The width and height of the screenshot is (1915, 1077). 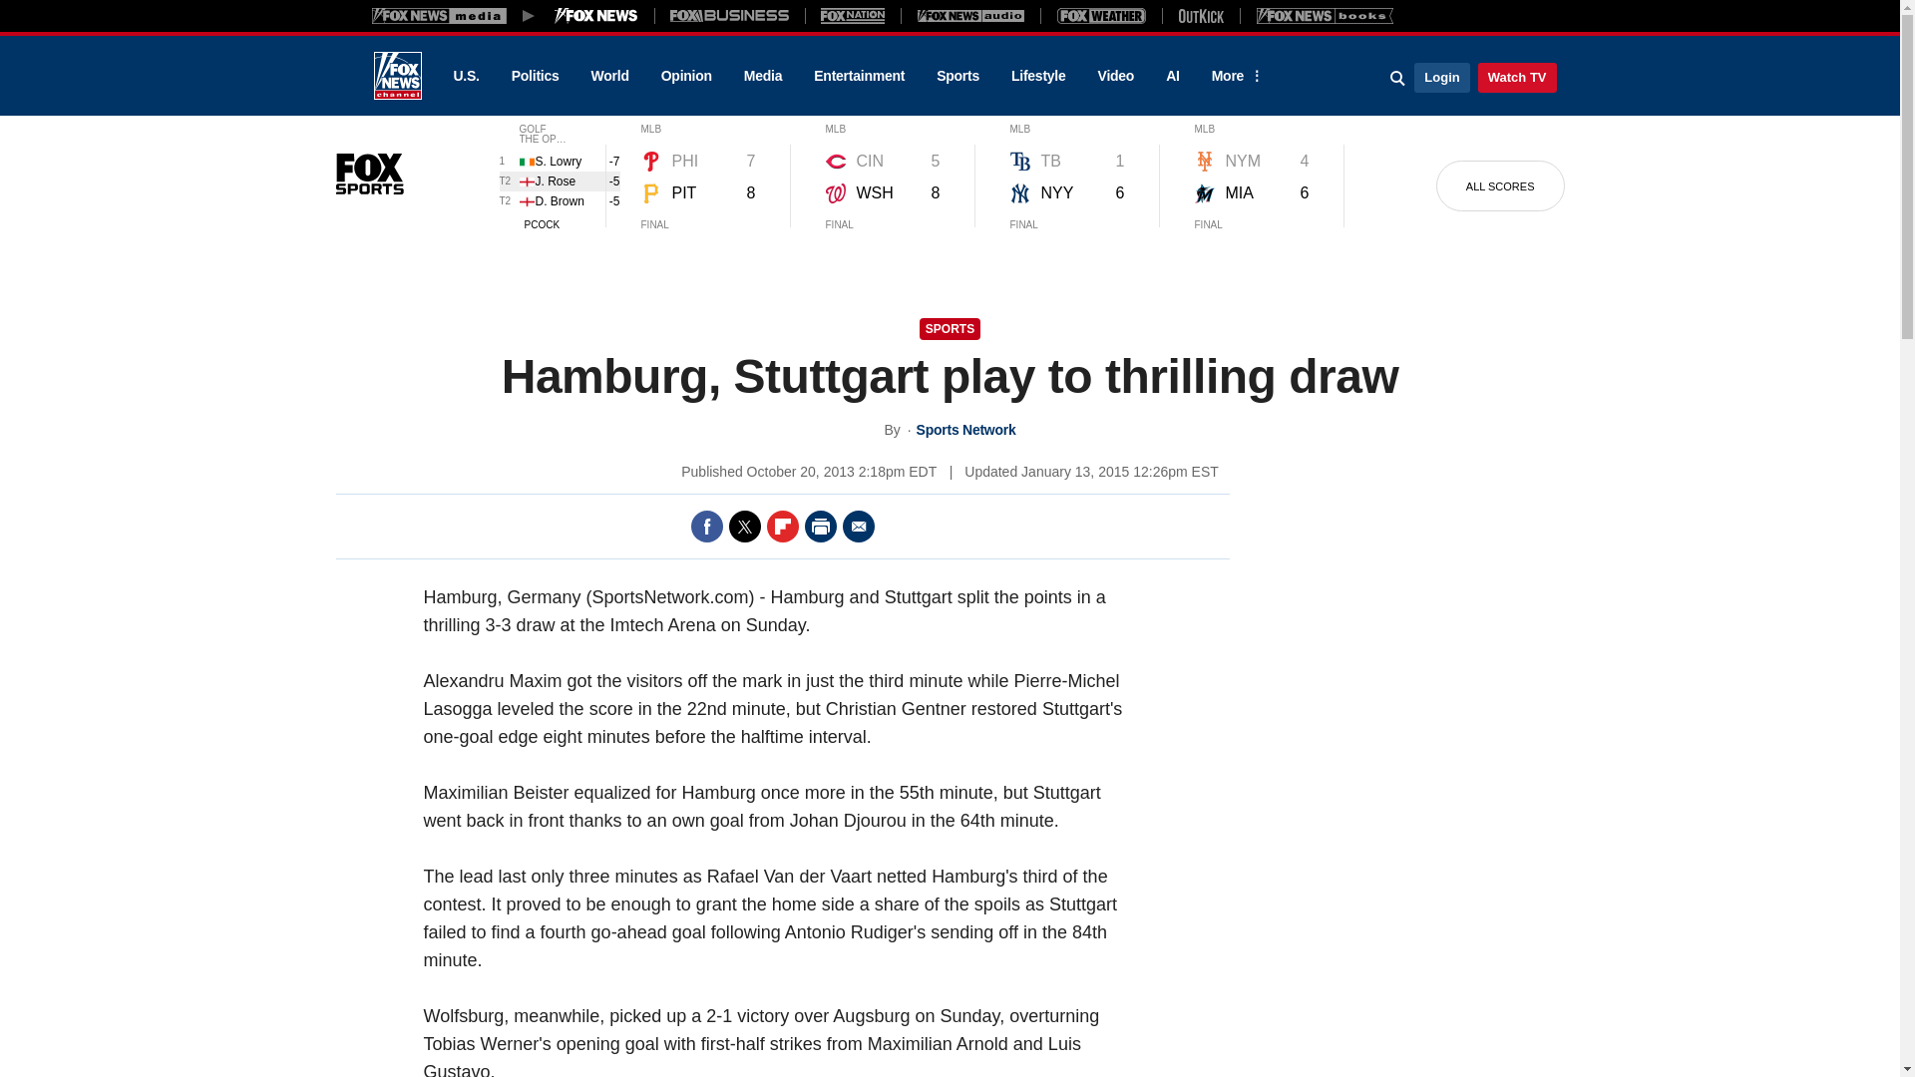 What do you see at coordinates (957, 76) in the screenshot?
I see `Sports` at bounding box center [957, 76].